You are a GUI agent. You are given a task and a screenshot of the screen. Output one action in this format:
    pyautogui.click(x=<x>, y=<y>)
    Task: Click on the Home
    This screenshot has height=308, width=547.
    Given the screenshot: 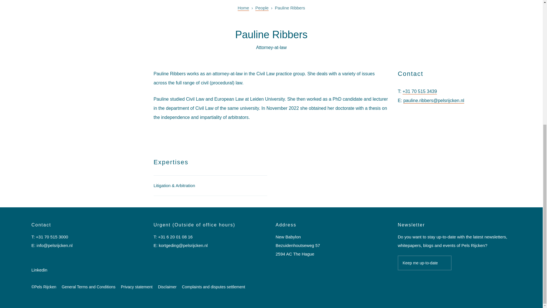 What is the action you would take?
    pyautogui.click(x=243, y=8)
    